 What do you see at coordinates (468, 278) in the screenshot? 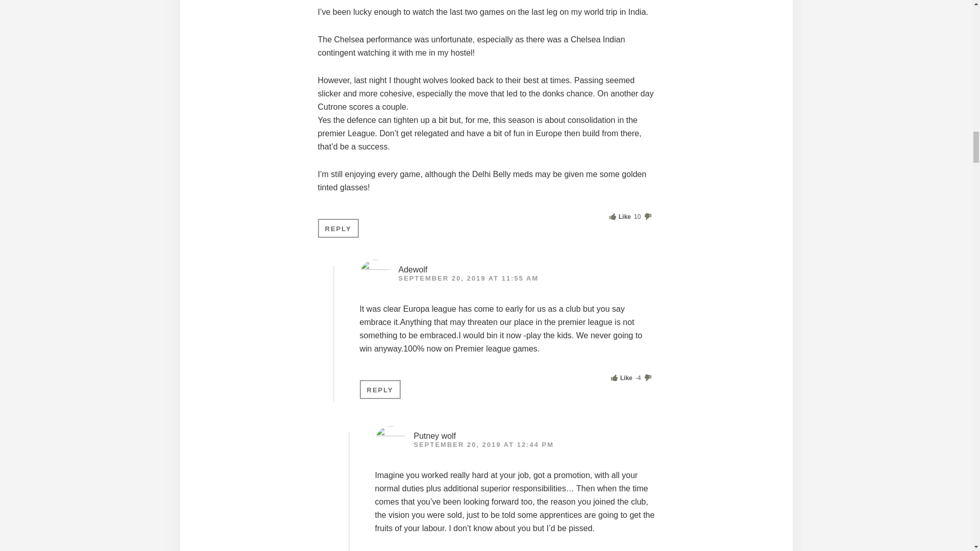
I see `SEPTEMBER 20, 2019 AT 11:55 AM` at bounding box center [468, 278].